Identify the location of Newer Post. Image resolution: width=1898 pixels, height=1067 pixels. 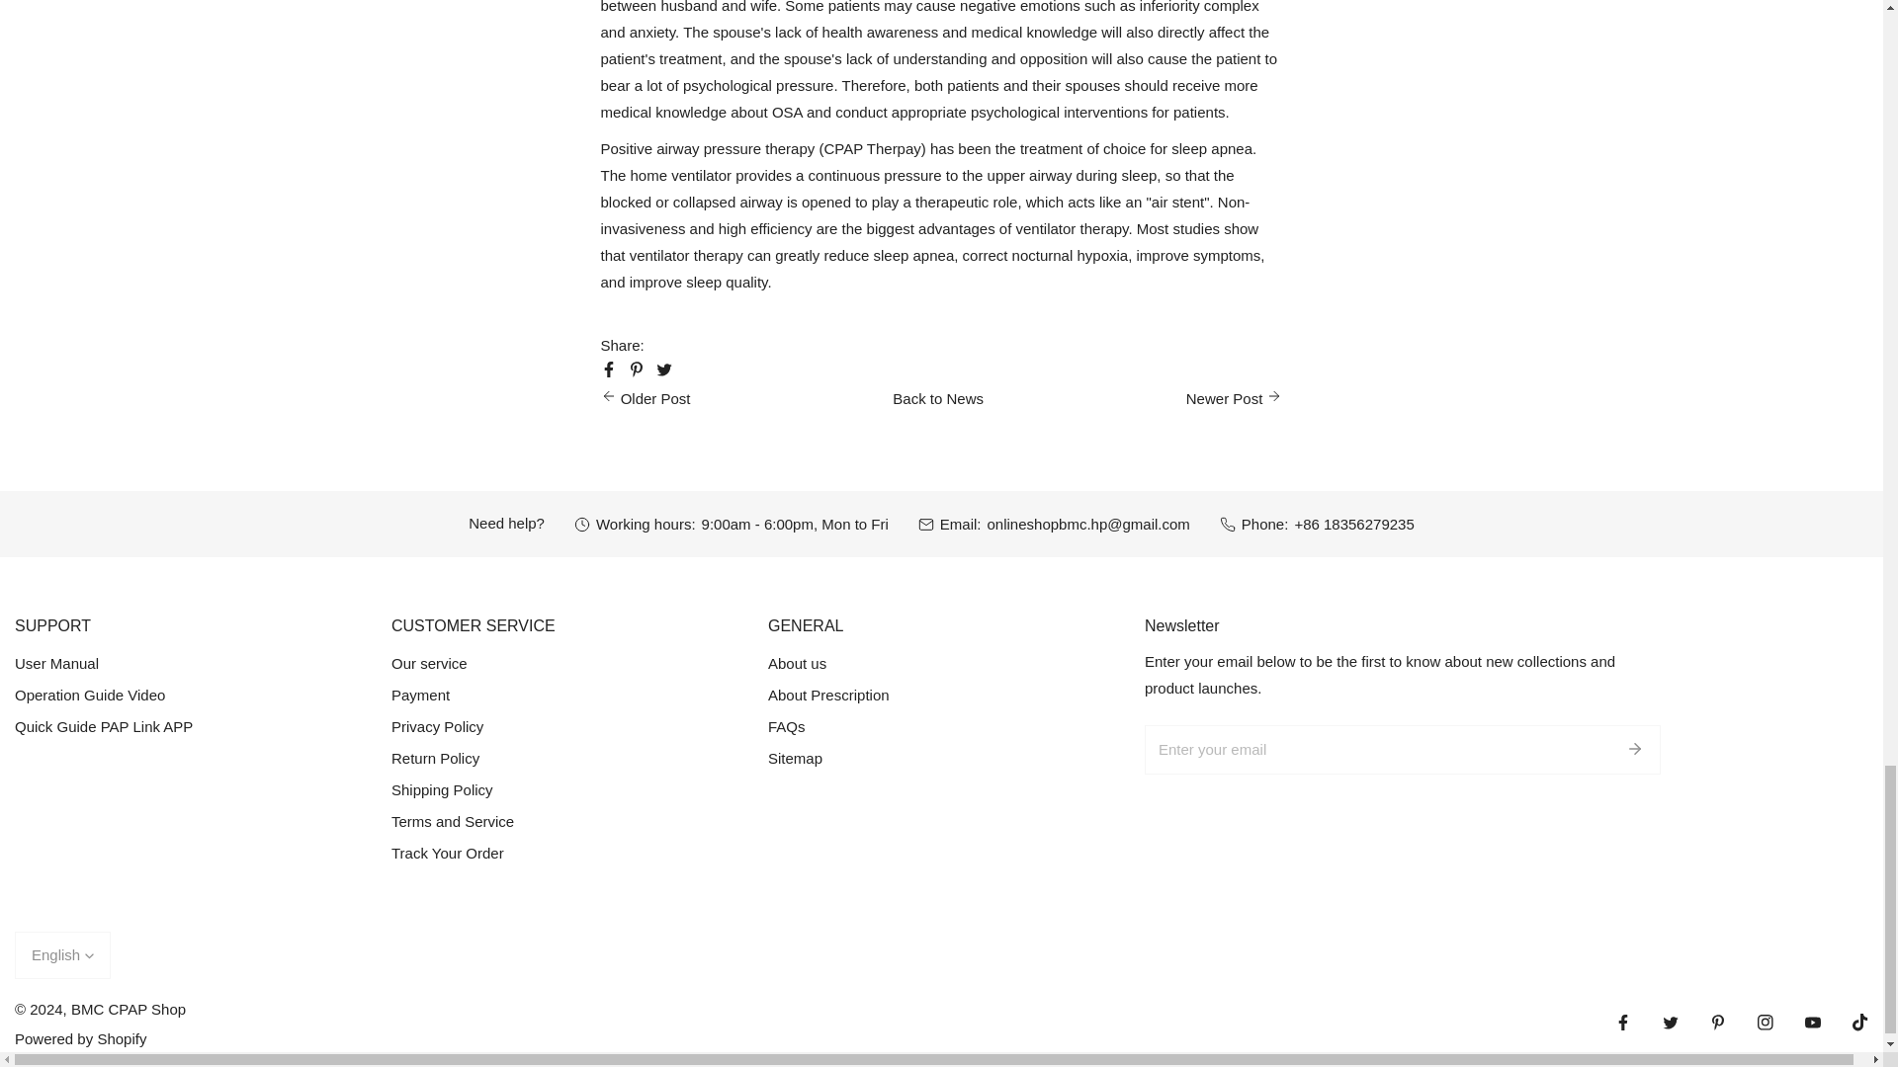
(1234, 397).